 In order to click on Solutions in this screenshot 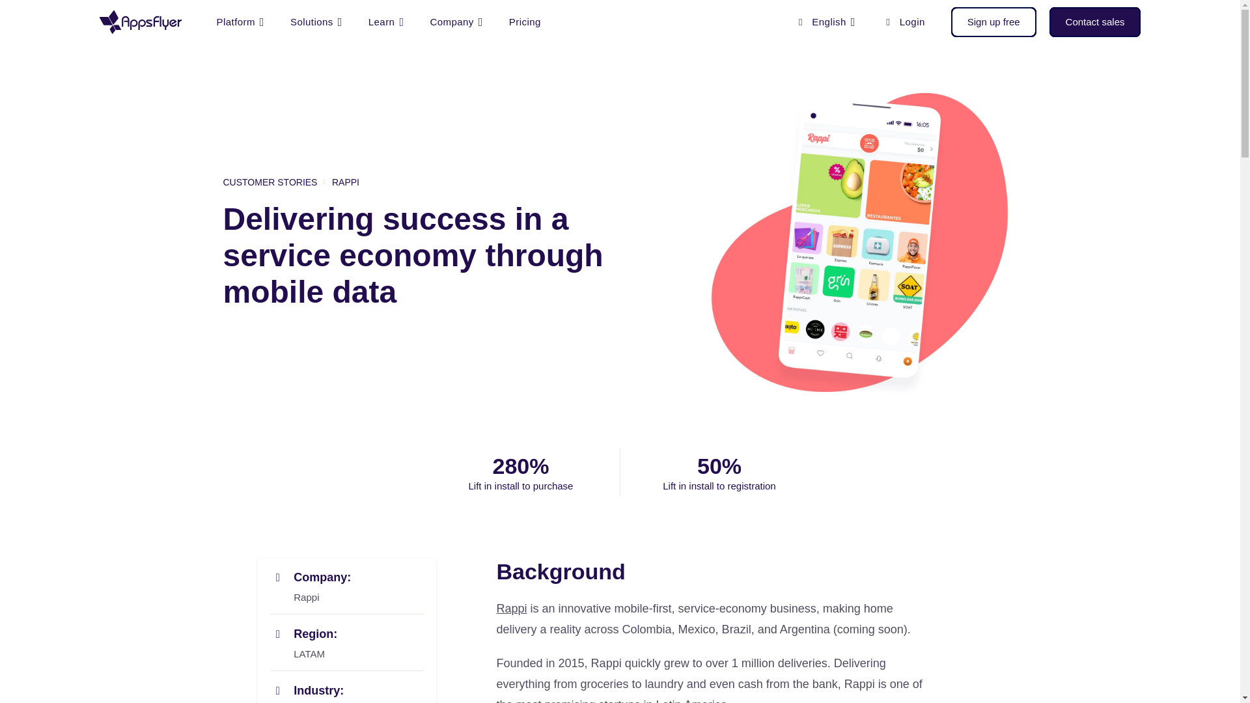, I will do `click(316, 22)`.